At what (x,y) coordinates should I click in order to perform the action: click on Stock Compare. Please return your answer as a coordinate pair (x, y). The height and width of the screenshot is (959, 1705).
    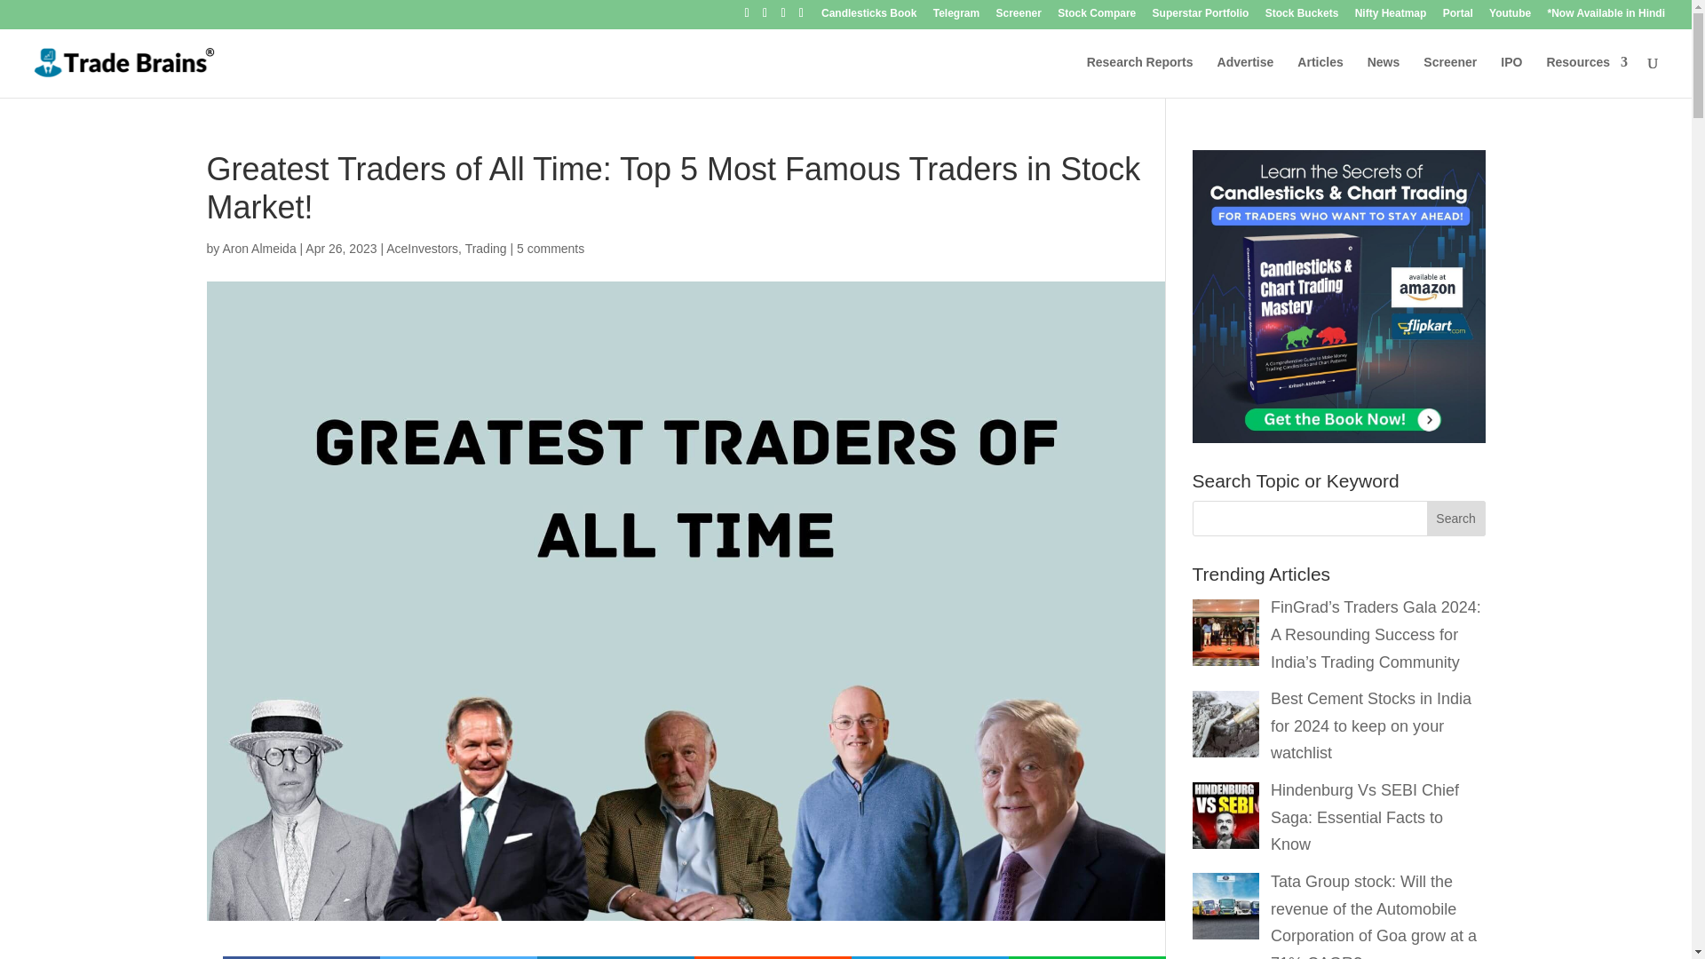
    Looking at the image, I should click on (1096, 17).